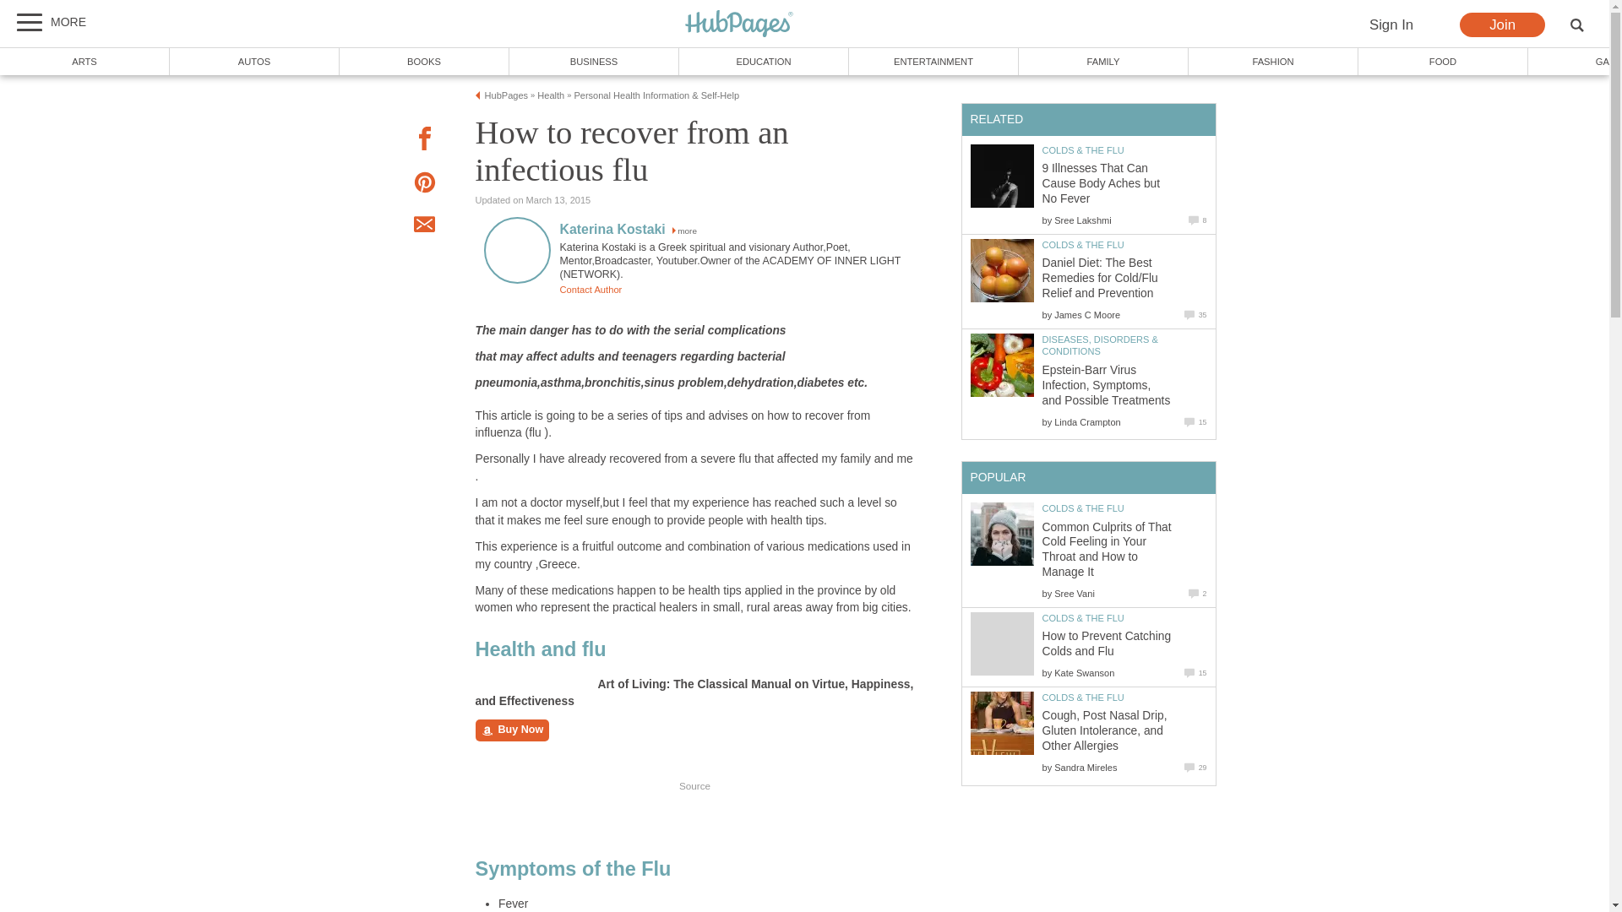 The height and width of the screenshot is (912, 1622). I want to click on Contact Author, so click(590, 289).